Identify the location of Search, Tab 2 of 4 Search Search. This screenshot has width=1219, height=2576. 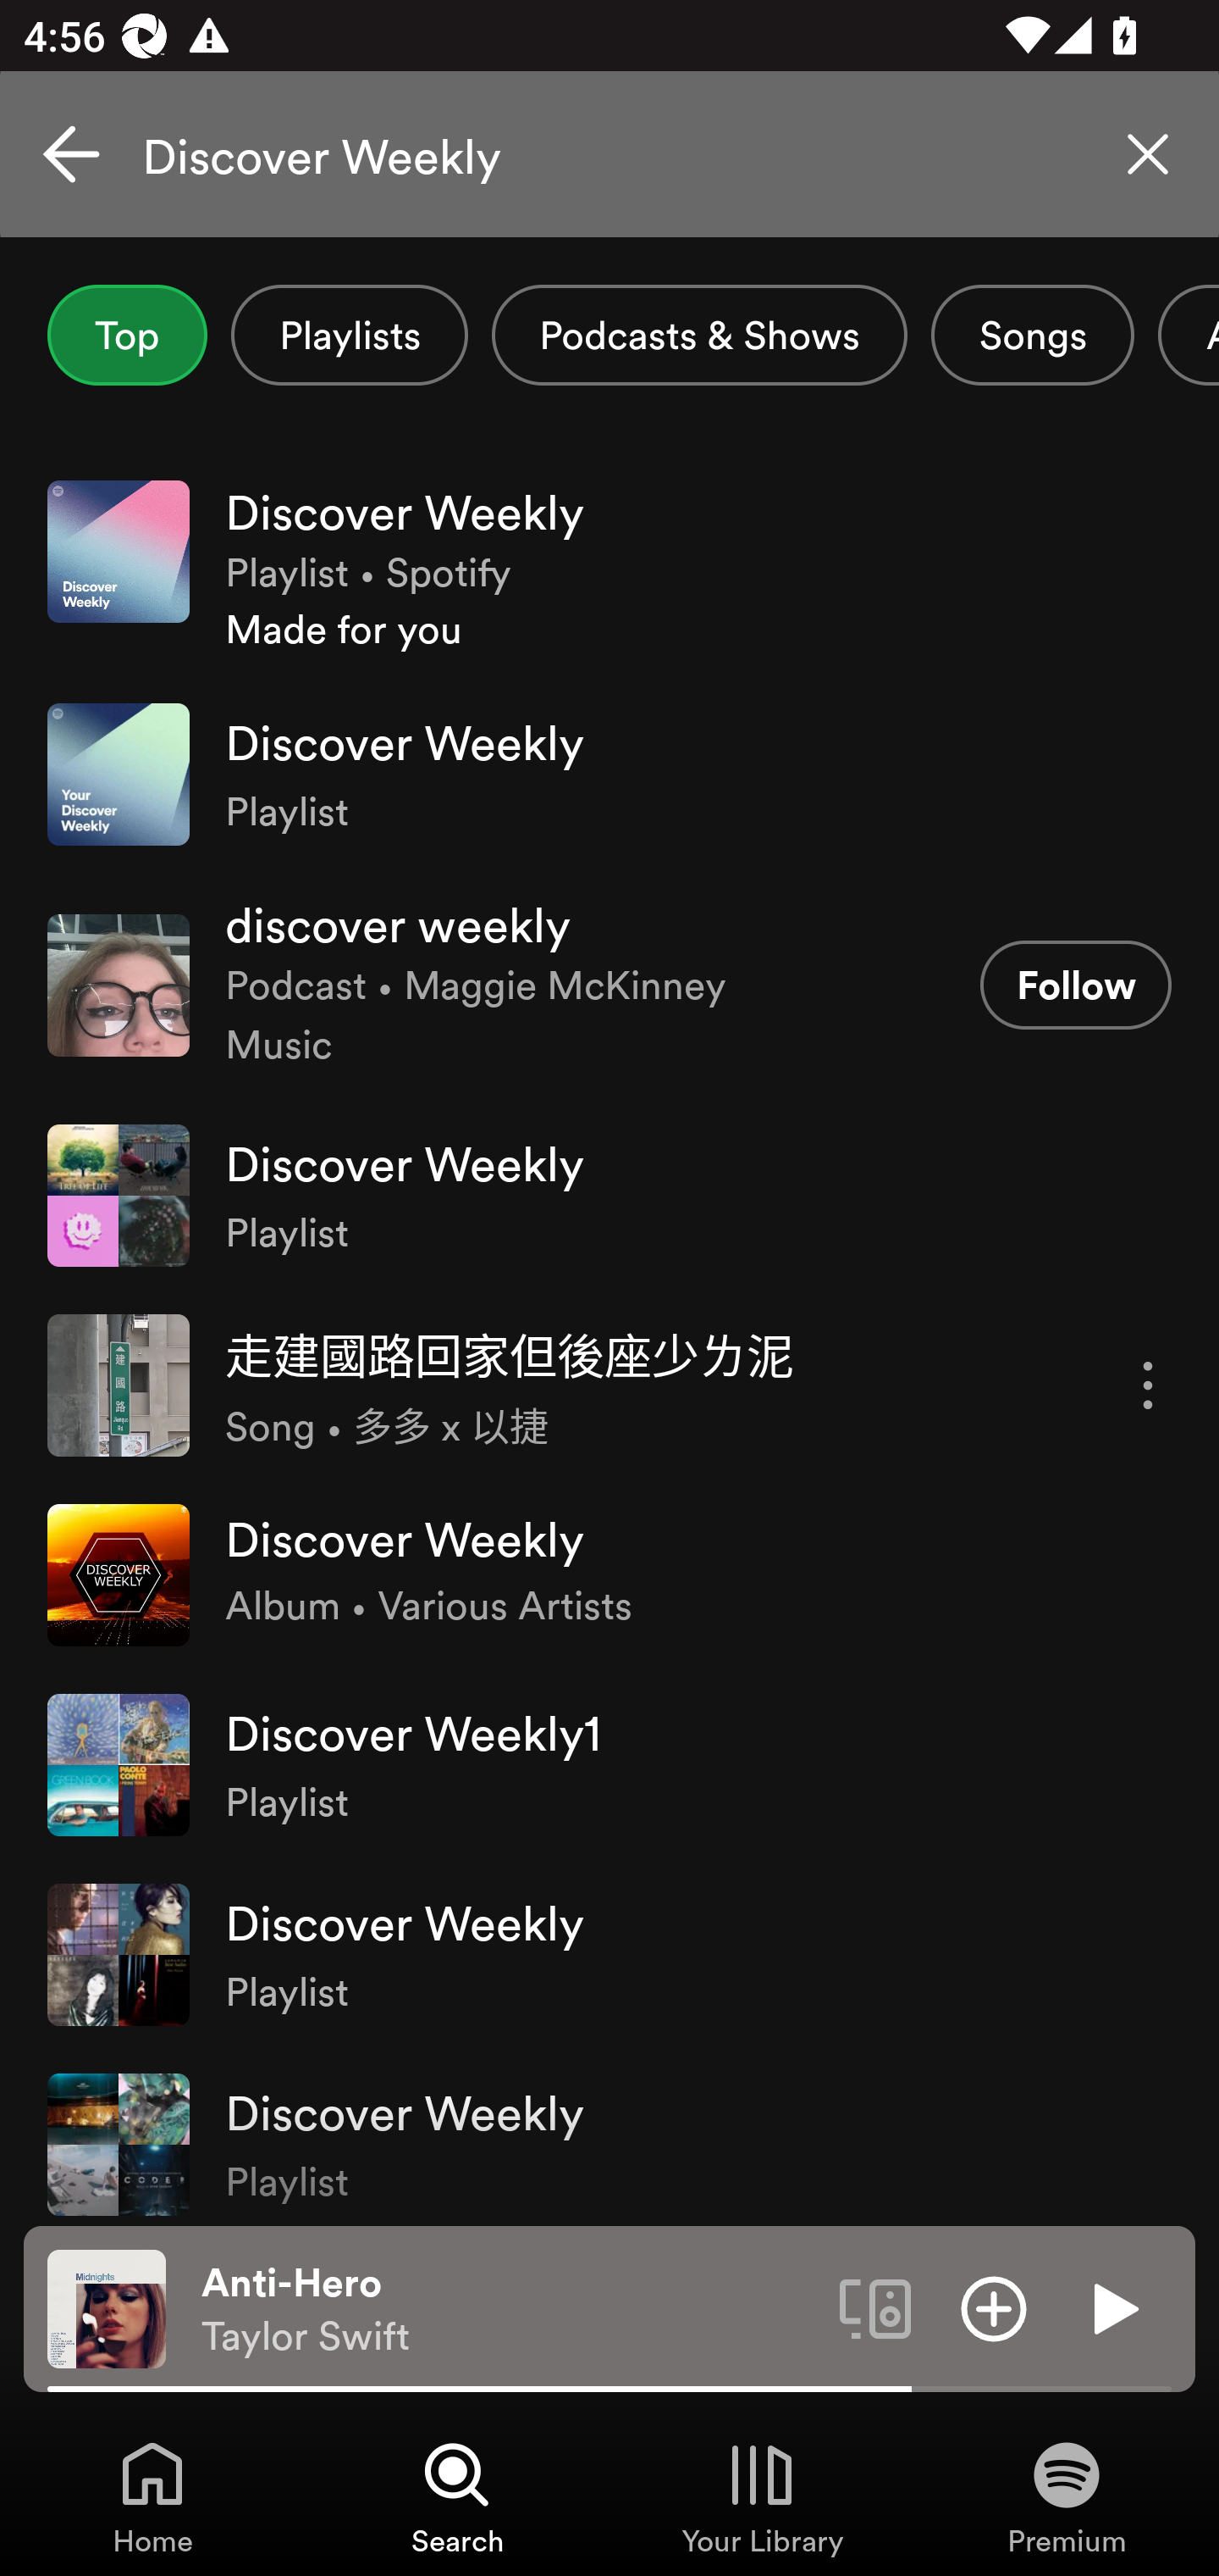
(457, 2496).